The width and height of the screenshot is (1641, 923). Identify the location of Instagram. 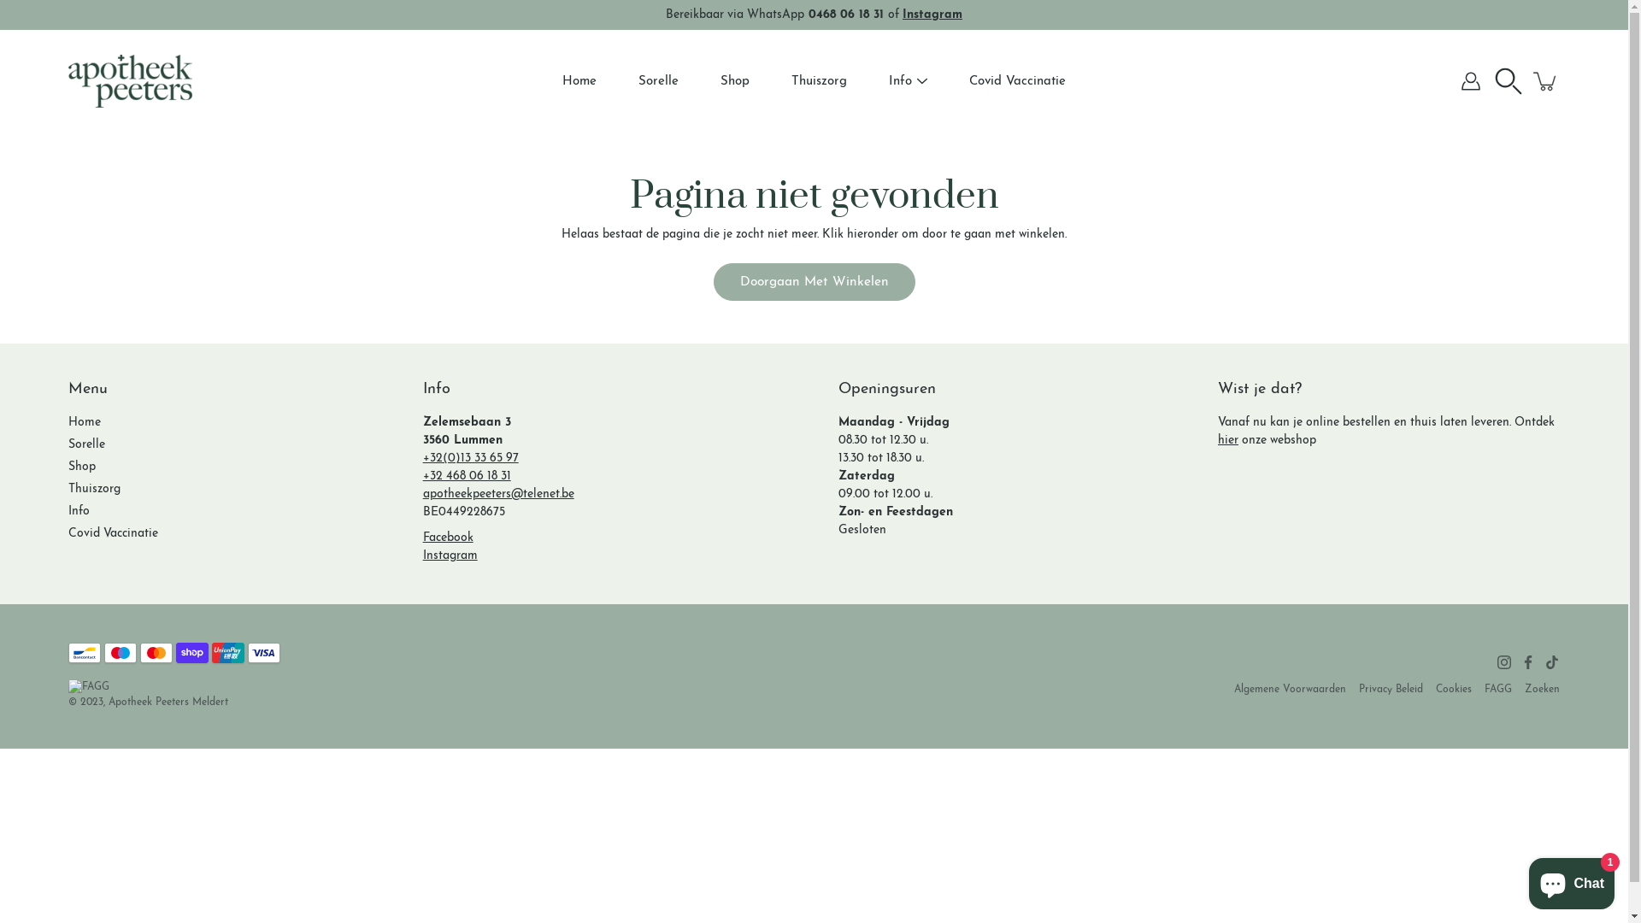
(932, 15).